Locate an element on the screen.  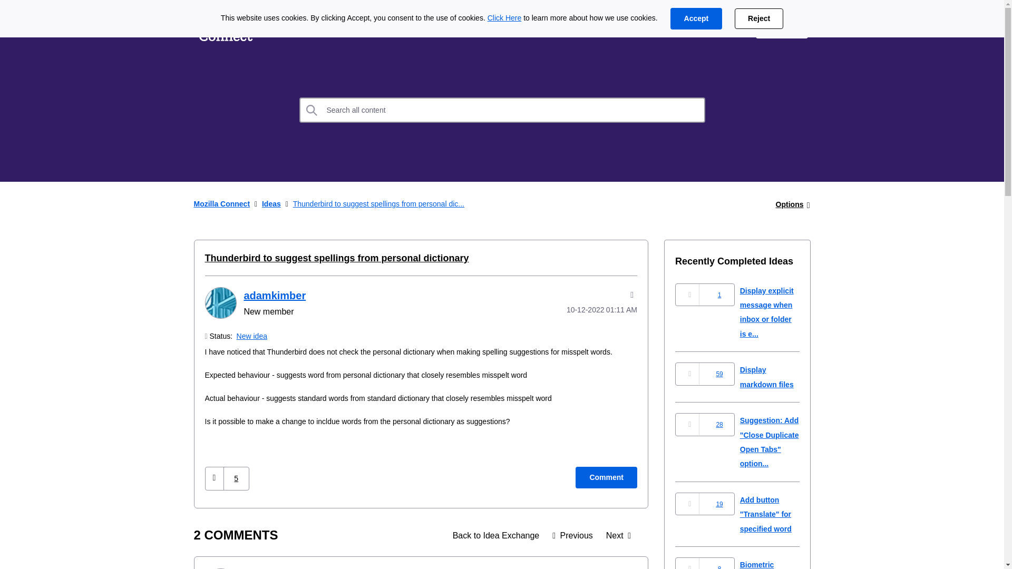
5 is located at coordinates (236, 478).